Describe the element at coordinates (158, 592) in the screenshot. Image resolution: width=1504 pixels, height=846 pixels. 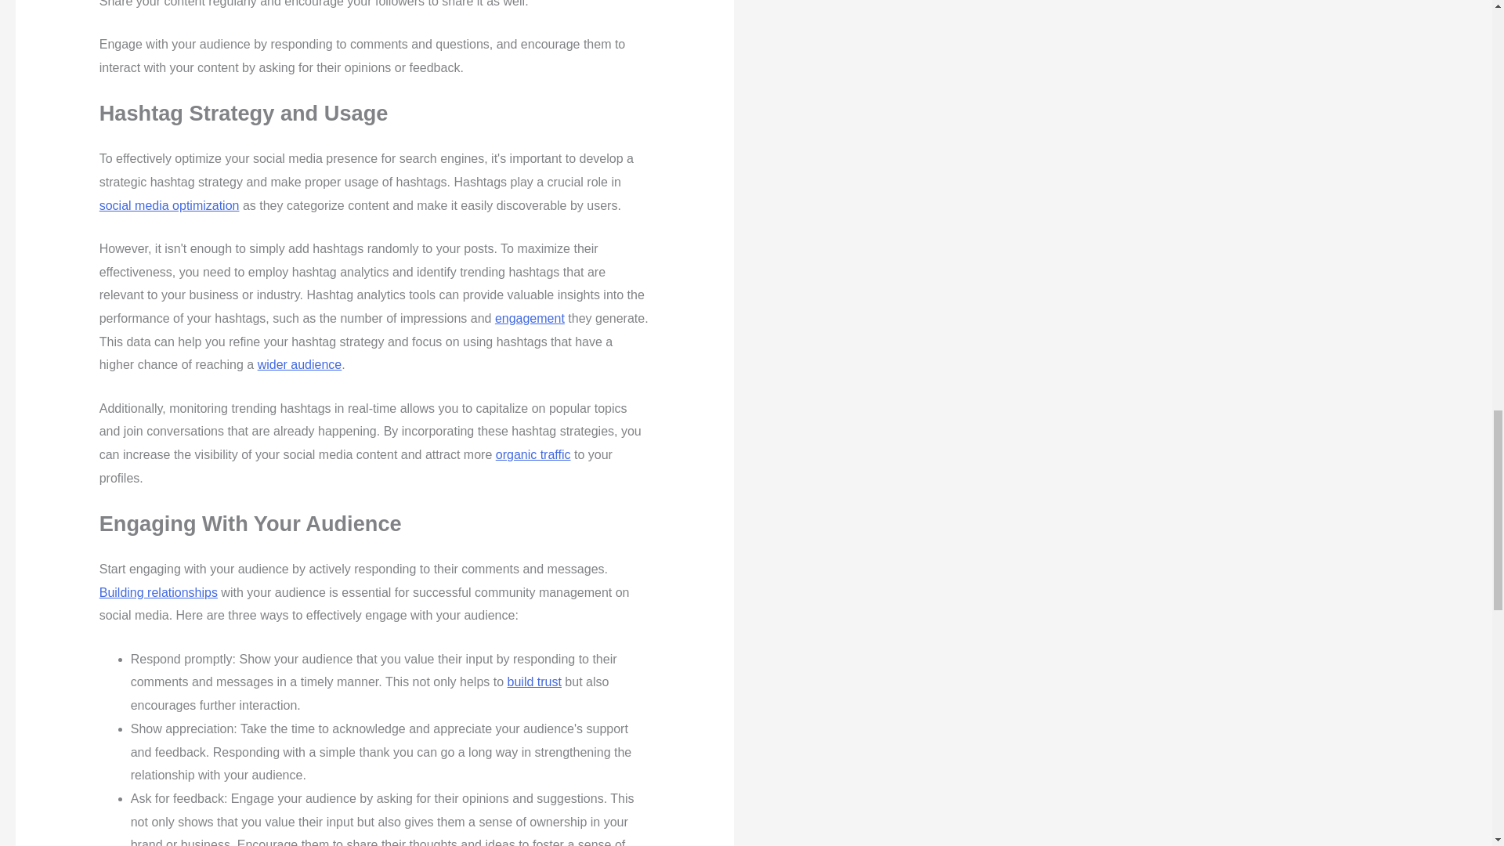
I see `Building relationships` at that location.